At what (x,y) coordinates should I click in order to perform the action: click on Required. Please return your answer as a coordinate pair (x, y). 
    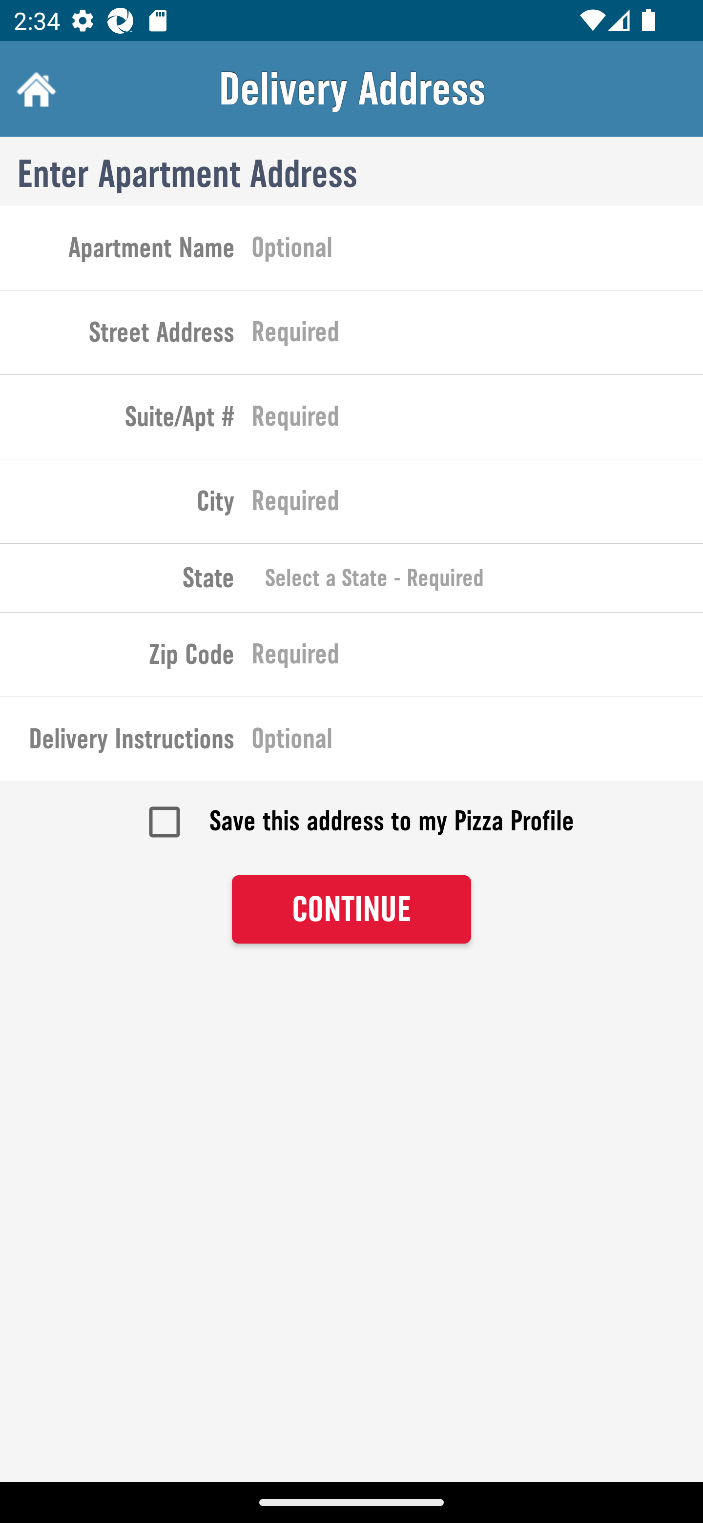
    Looking at the image, I should click on (477, 336).